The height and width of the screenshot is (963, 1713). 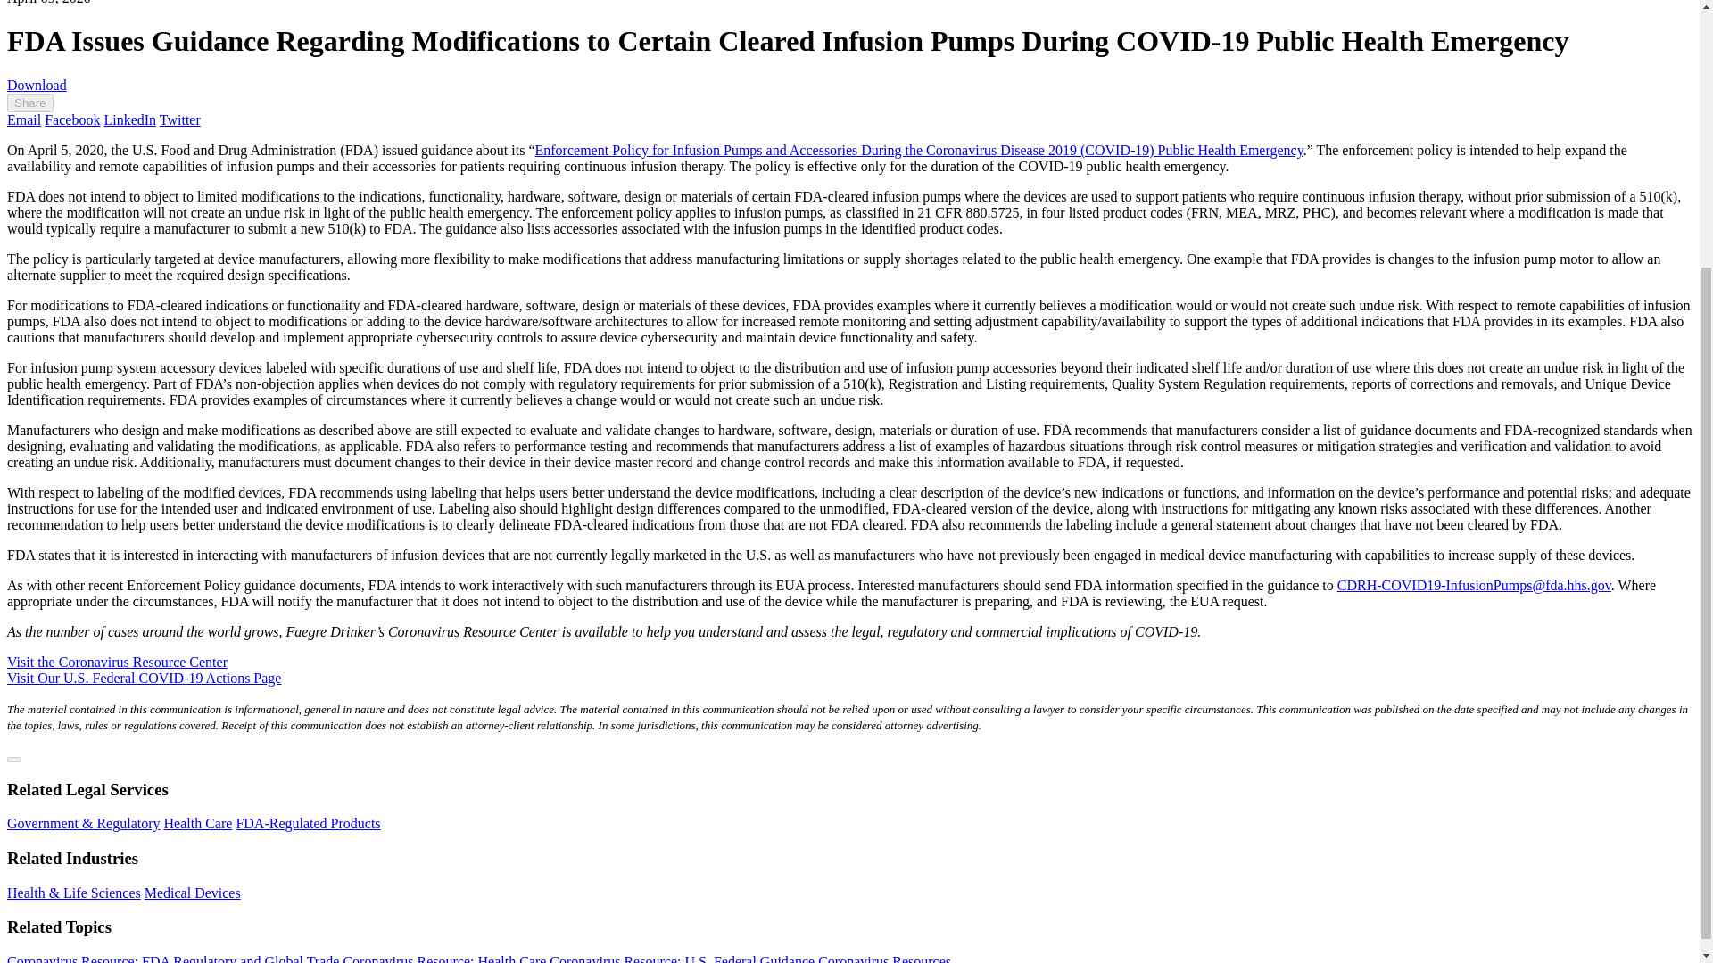 I want to click on Share, so click(x=29, y=103).